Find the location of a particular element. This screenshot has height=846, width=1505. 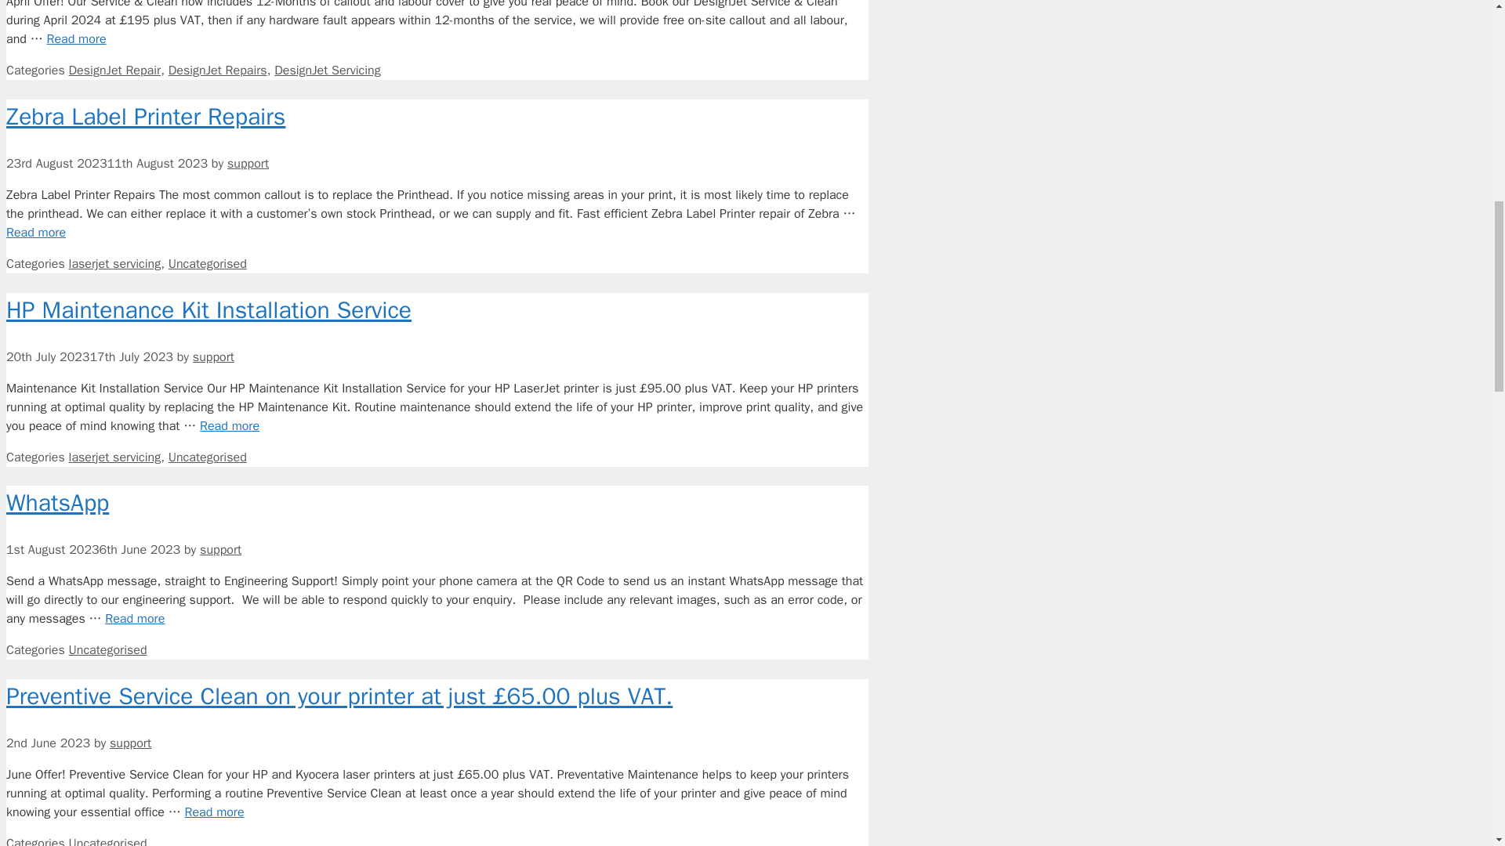

View all posts by support is located at coordinates (130, 743).